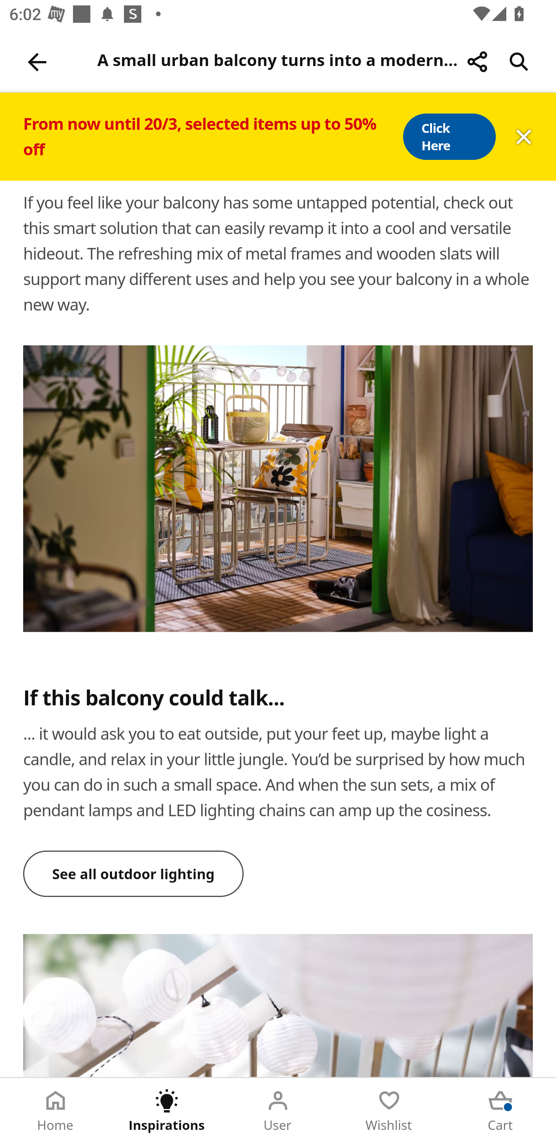 This screenshot has width=556, height=1143. Describe the element at coordinates (278, 1111) in the screenshot. I see `User
Tab 3 of 5` at that location.